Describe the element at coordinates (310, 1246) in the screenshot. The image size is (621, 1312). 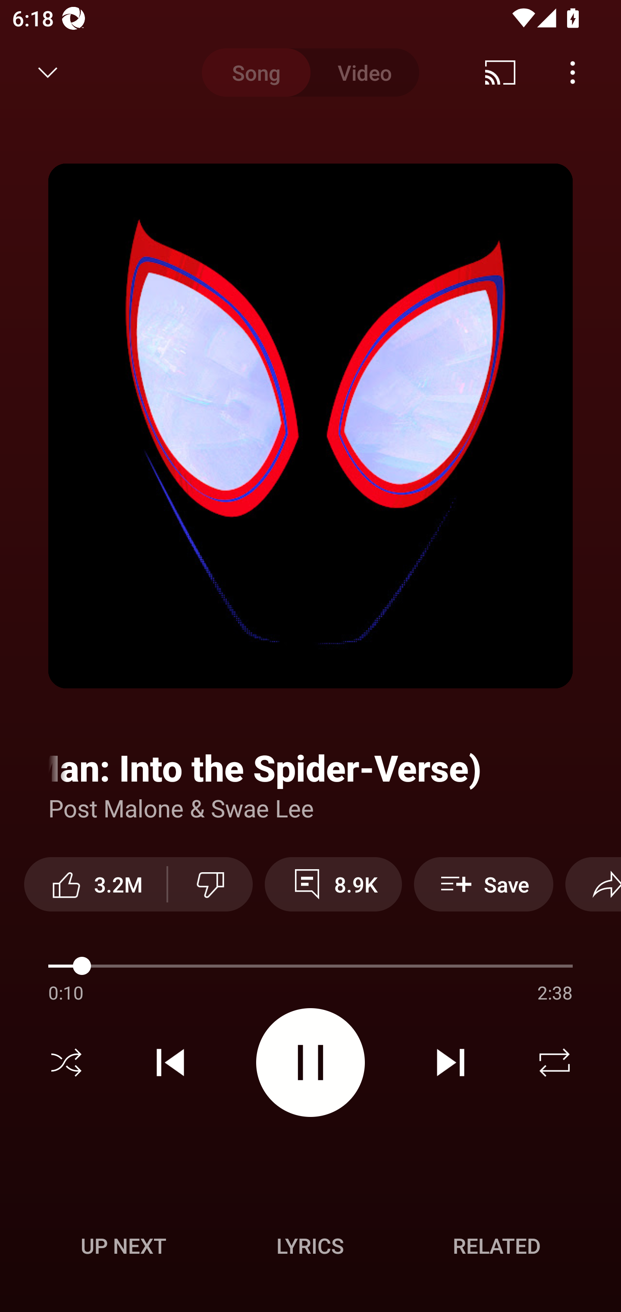
I see `Lyrics LYRICS` at that location.